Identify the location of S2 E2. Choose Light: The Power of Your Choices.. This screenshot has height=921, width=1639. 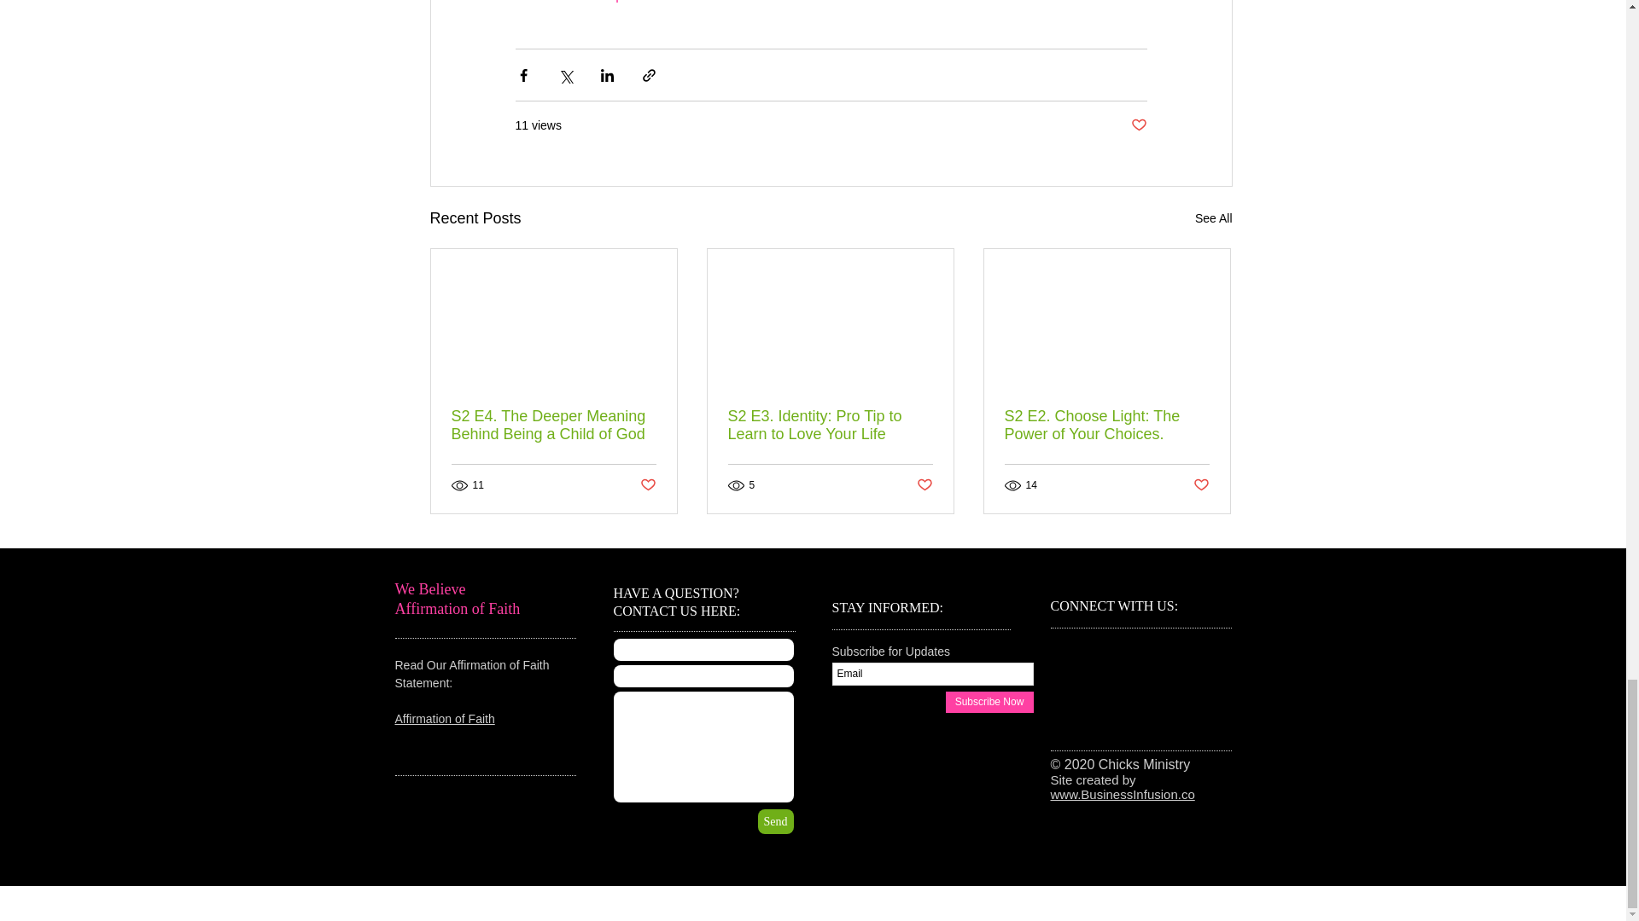
(1106, 425).